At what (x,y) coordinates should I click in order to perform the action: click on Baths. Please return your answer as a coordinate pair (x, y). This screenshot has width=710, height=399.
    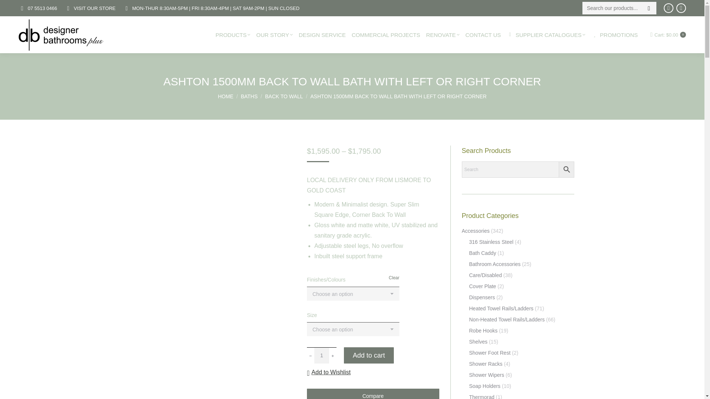
    Looking at the image, I should click on (249, 96).